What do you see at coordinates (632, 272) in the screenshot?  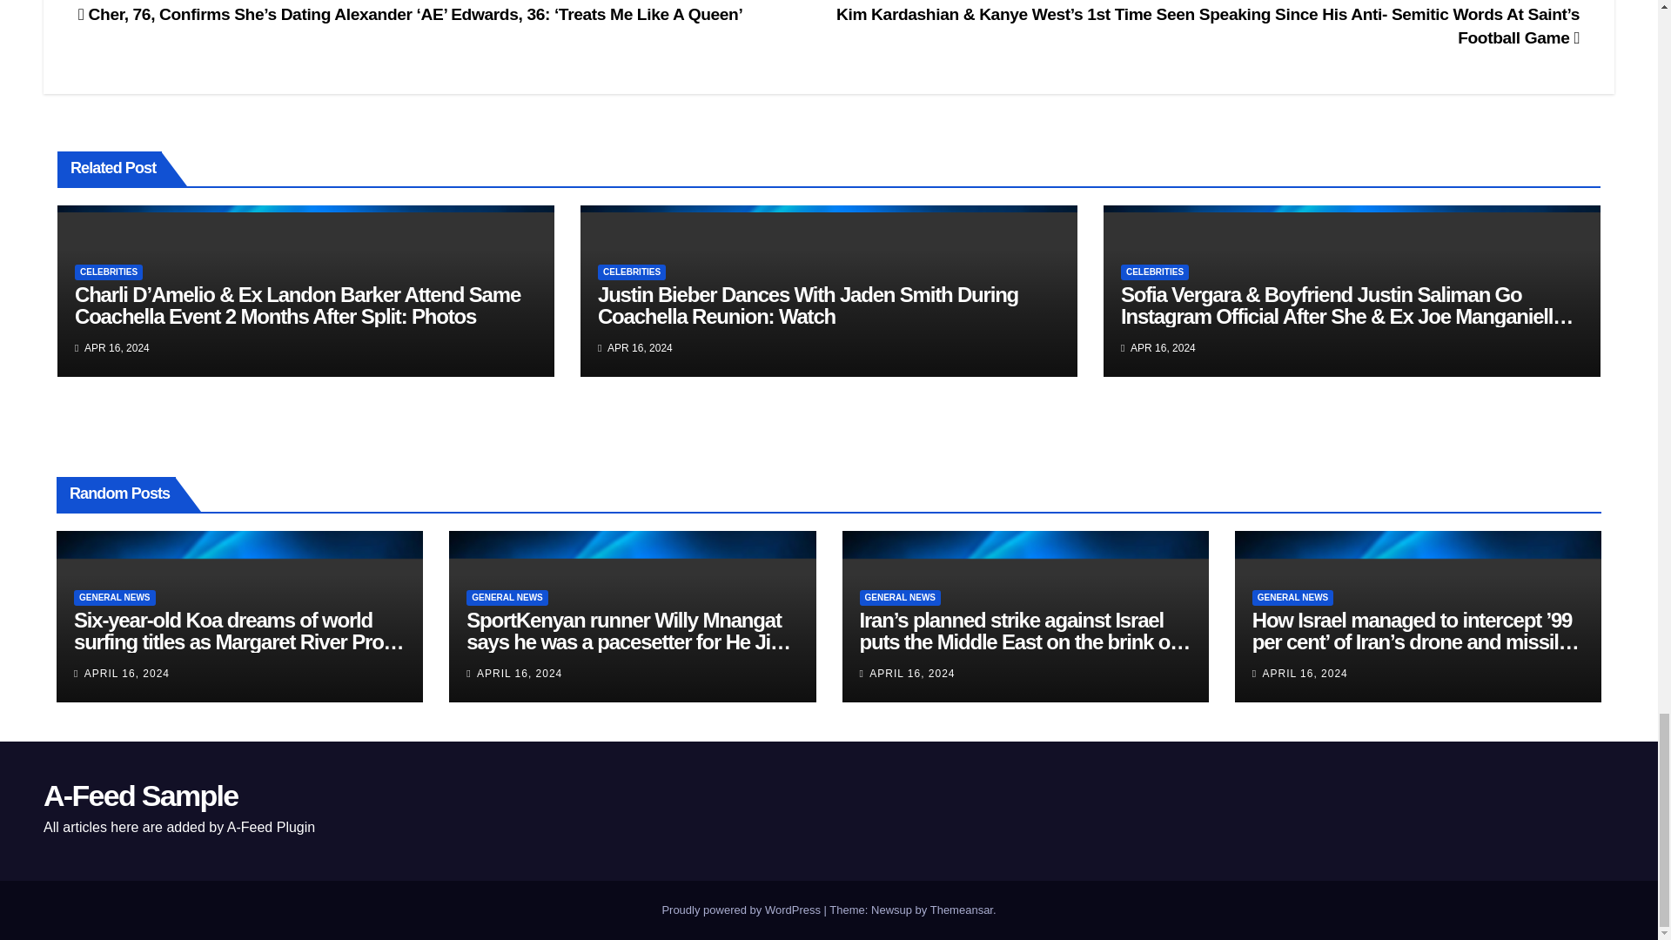 I see `CELEBRITIES` at bounding box center [632, 272].